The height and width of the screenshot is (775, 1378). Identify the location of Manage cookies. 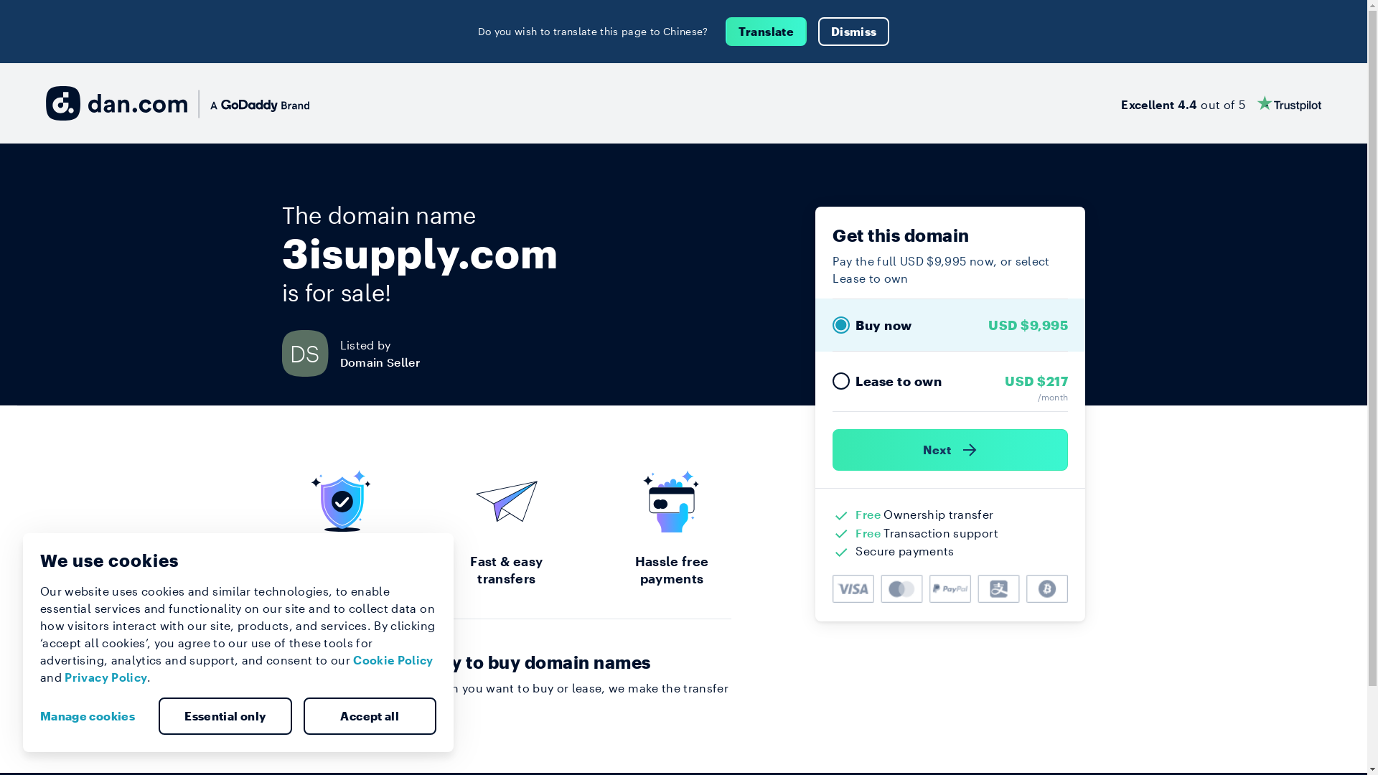
(93, 716).